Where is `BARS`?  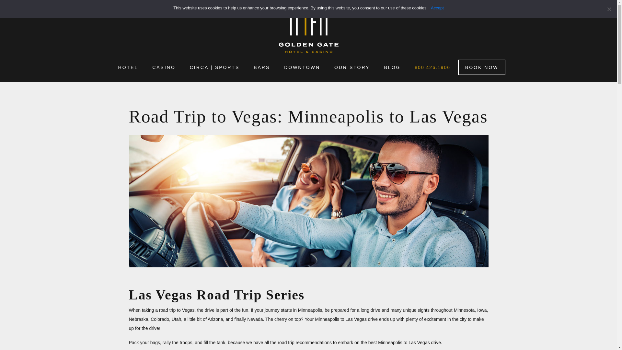 BARS is located at coordinates (262, 67).